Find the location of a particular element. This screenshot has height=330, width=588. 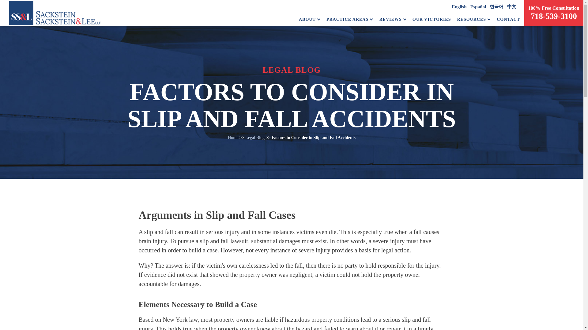

ABOUT is located at coordinates (309, 19).